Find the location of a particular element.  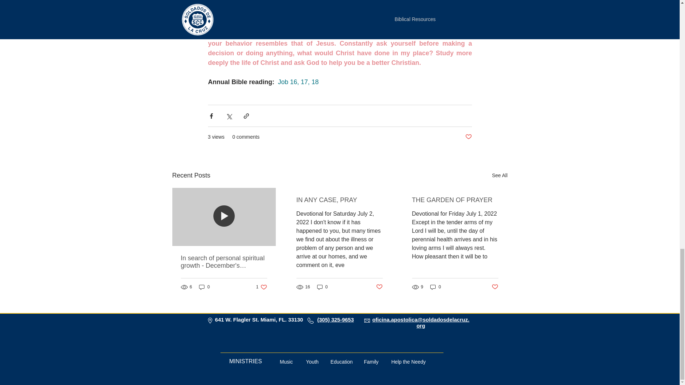

18  is located at coordinates (316, 82).